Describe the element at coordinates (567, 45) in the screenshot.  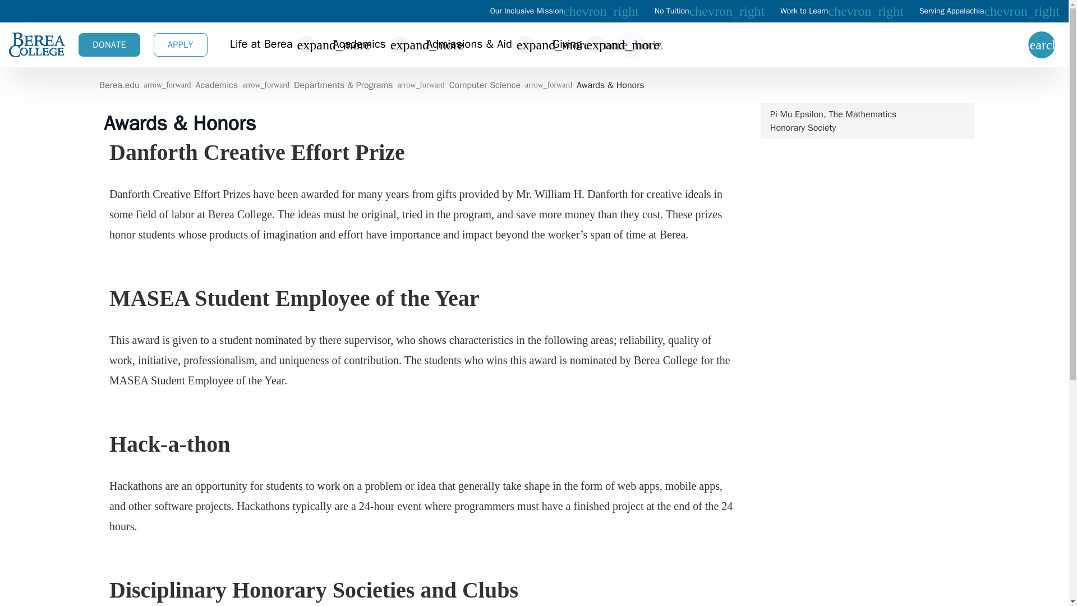
I see `Giving` at that location.